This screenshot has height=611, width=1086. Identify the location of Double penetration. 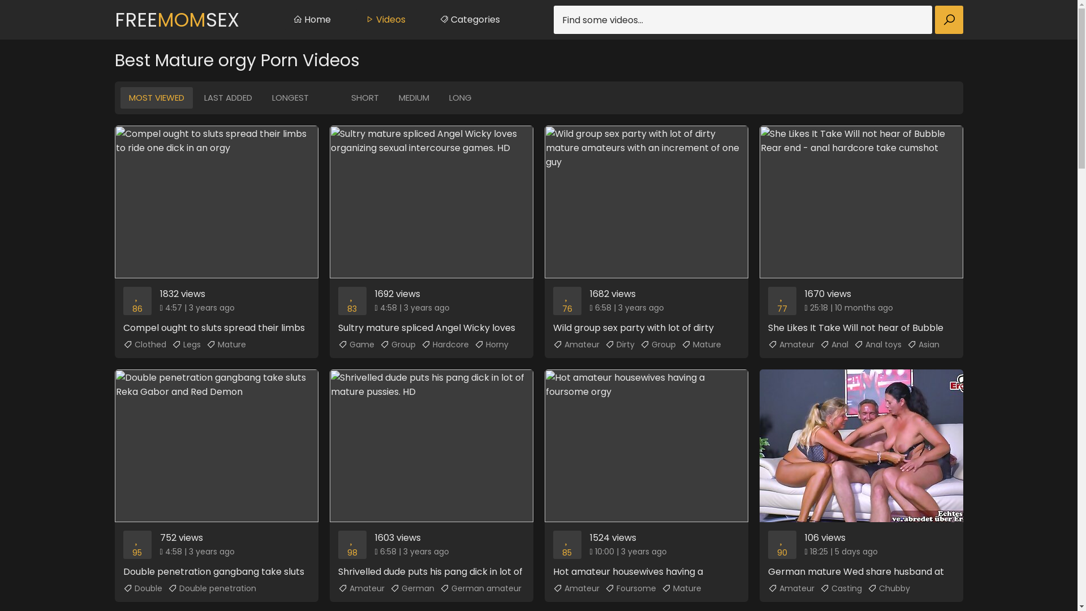
(212, 588).